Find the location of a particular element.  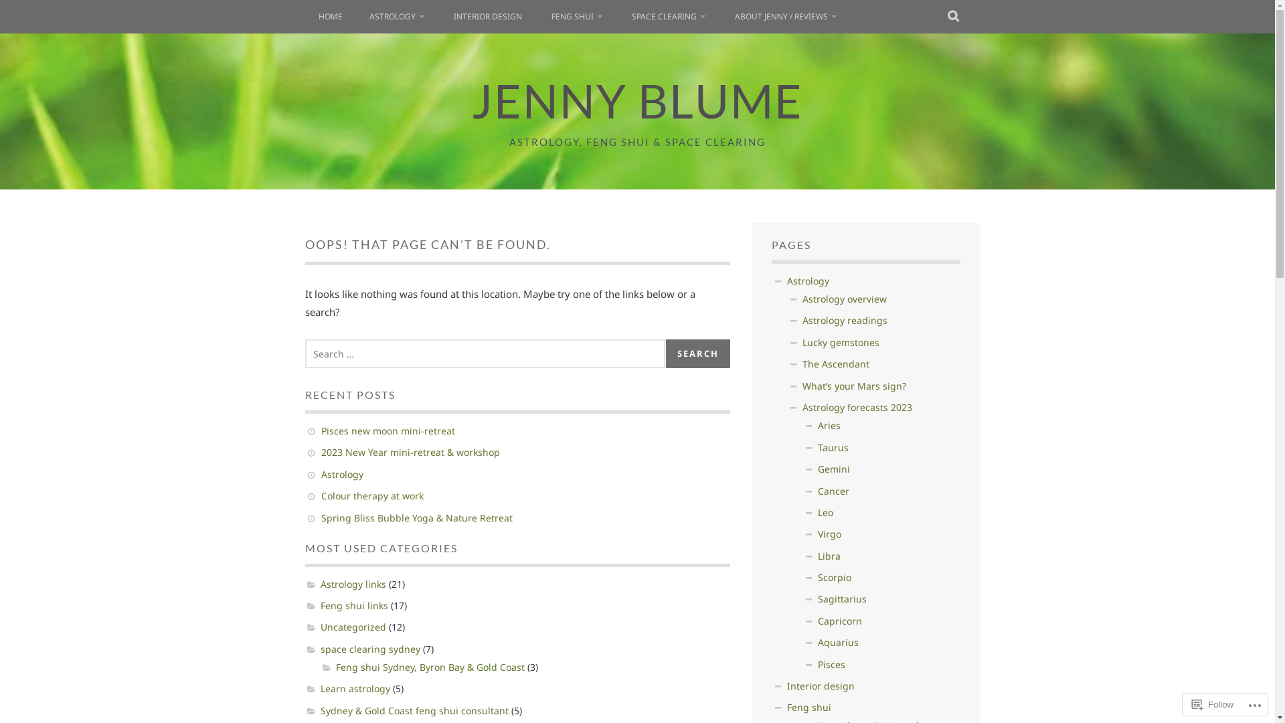

Scorpio is located at coordinates (835, 577).